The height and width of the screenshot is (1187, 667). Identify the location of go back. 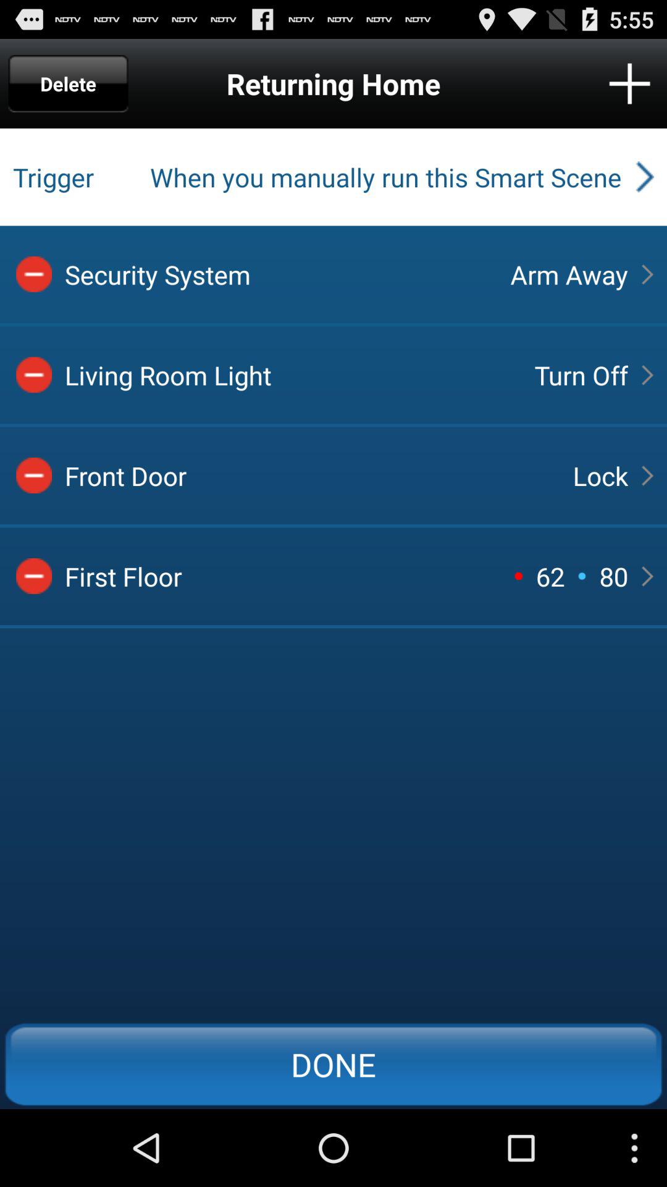
(34, 576).